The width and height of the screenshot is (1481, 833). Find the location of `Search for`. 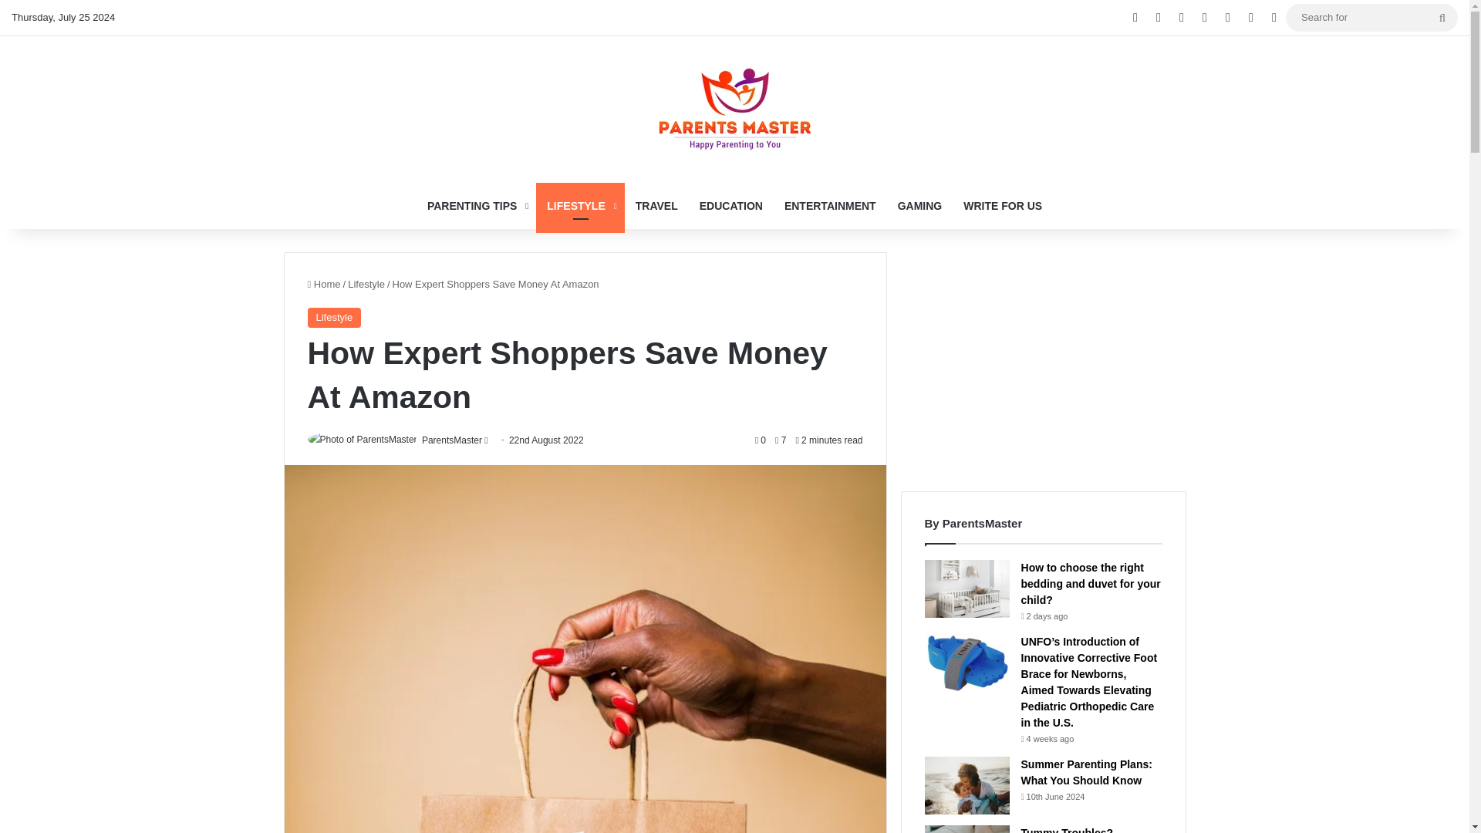

Search for is located at coordinates (1442, 18).